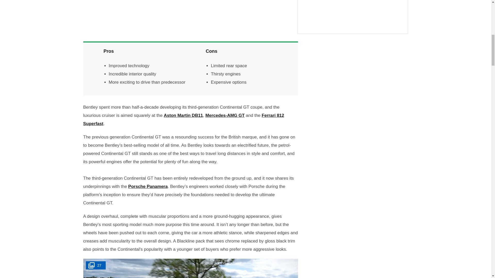  Describe the element at coordinates (190, 268) in the screenshot. I see `27` at that location.